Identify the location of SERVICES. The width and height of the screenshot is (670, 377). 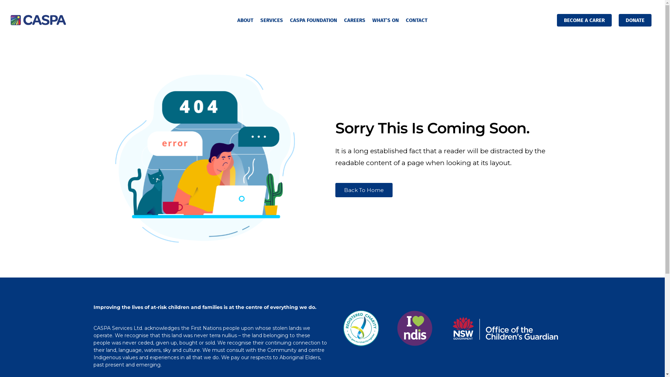
(271, 20).